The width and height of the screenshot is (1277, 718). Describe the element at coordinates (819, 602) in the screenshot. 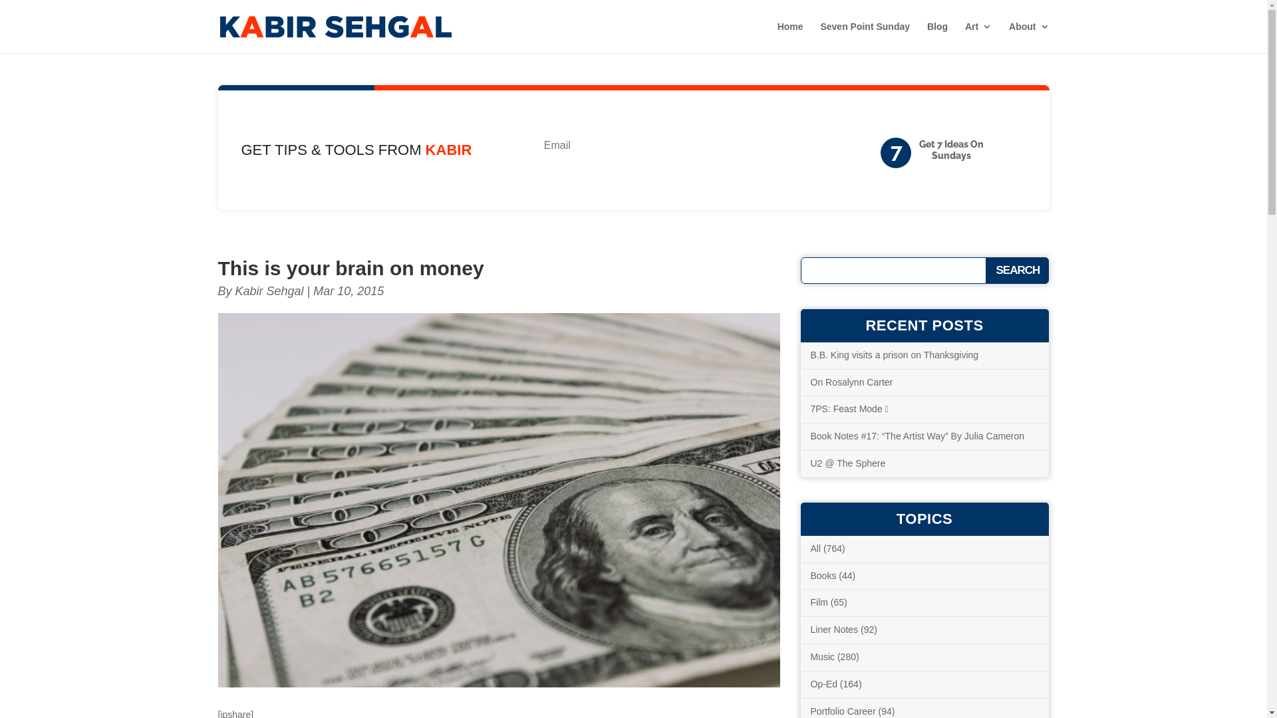

I see `Film` at that location.